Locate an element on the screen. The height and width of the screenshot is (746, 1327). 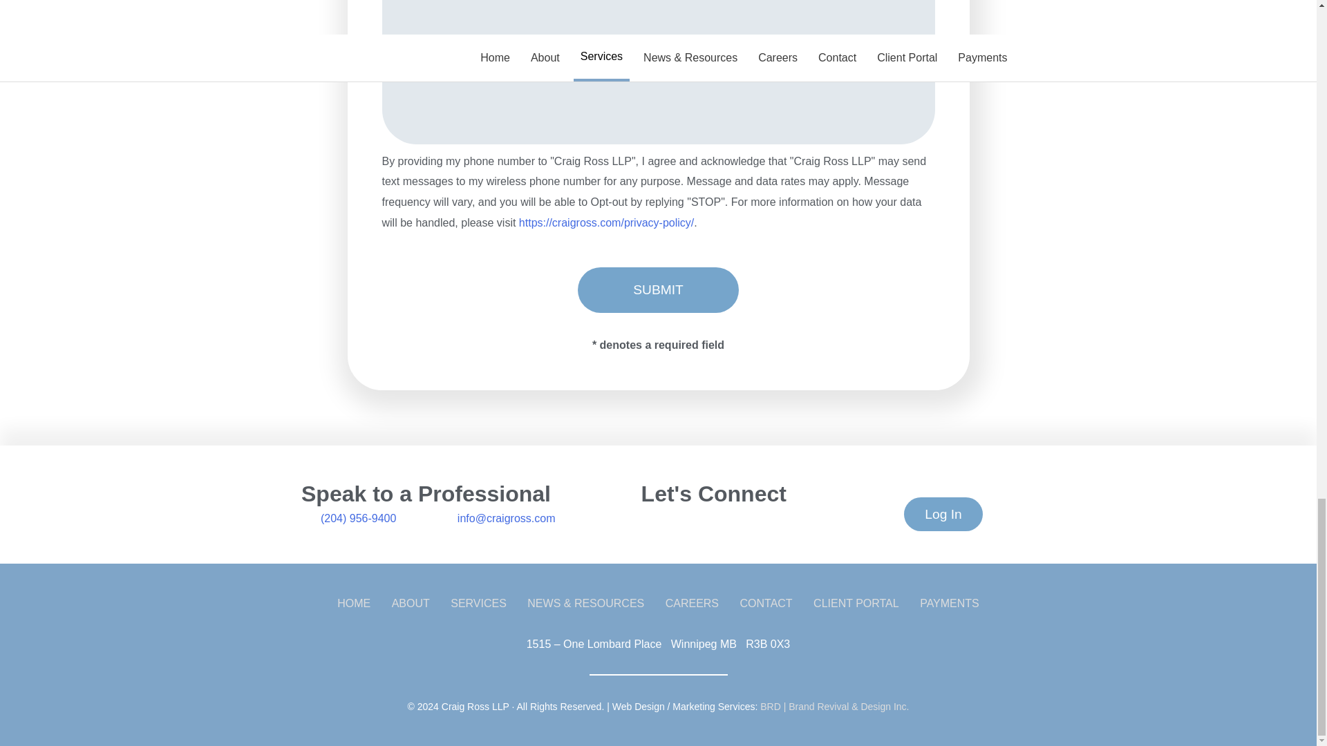
SERVICES is located at coordinates (478, 604).